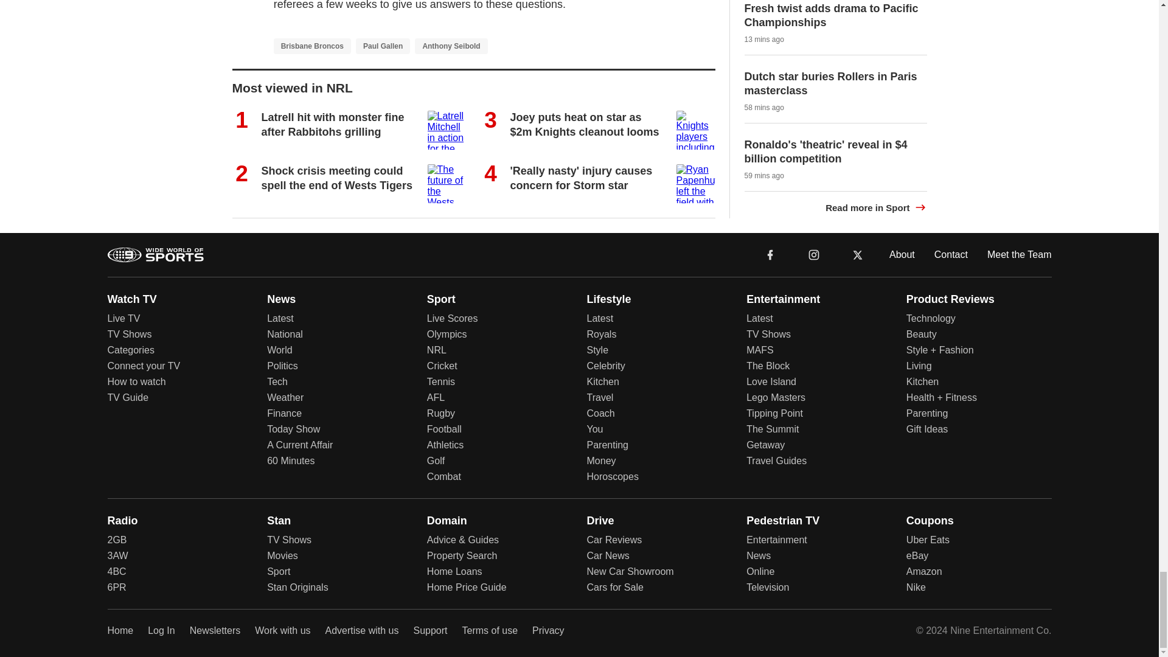 Image resolution: width=1168 pixels, height=657 pixels. I want to click on 'Really nasty' injury causes concern for Storm star, so click(580, 178).